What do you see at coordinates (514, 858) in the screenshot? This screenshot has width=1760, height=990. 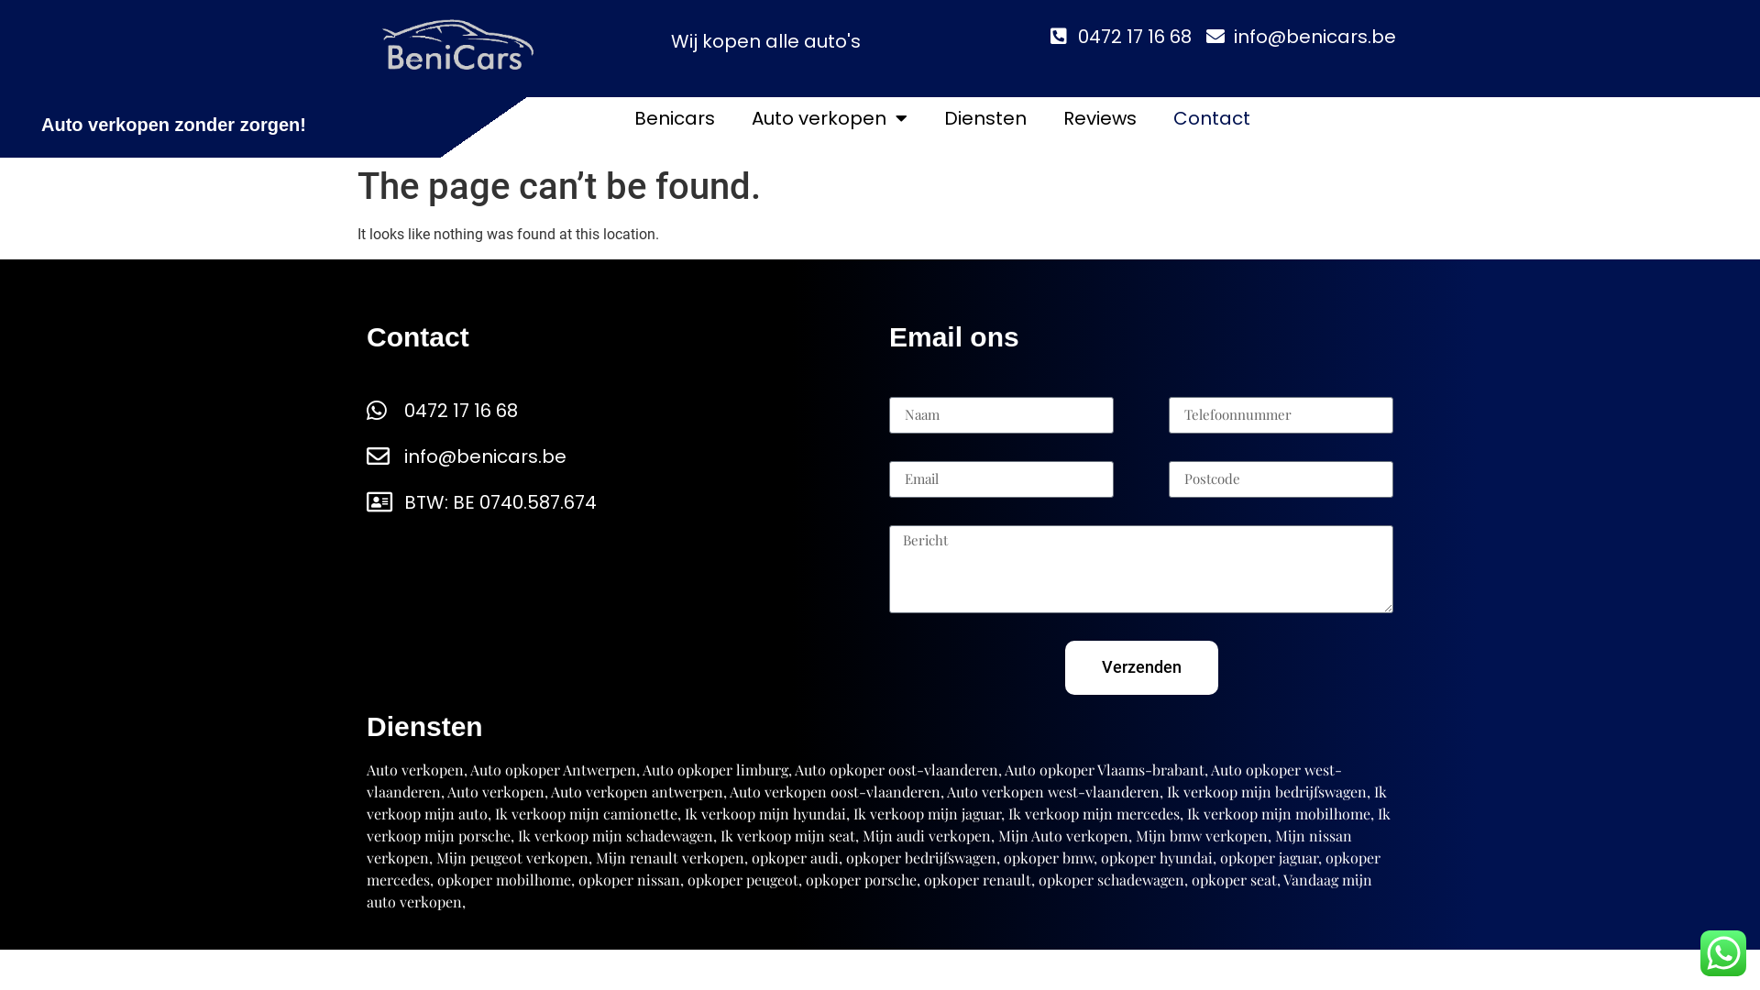 I see `Mijn peugeot verkopen,` at bounding box center [514, 858].